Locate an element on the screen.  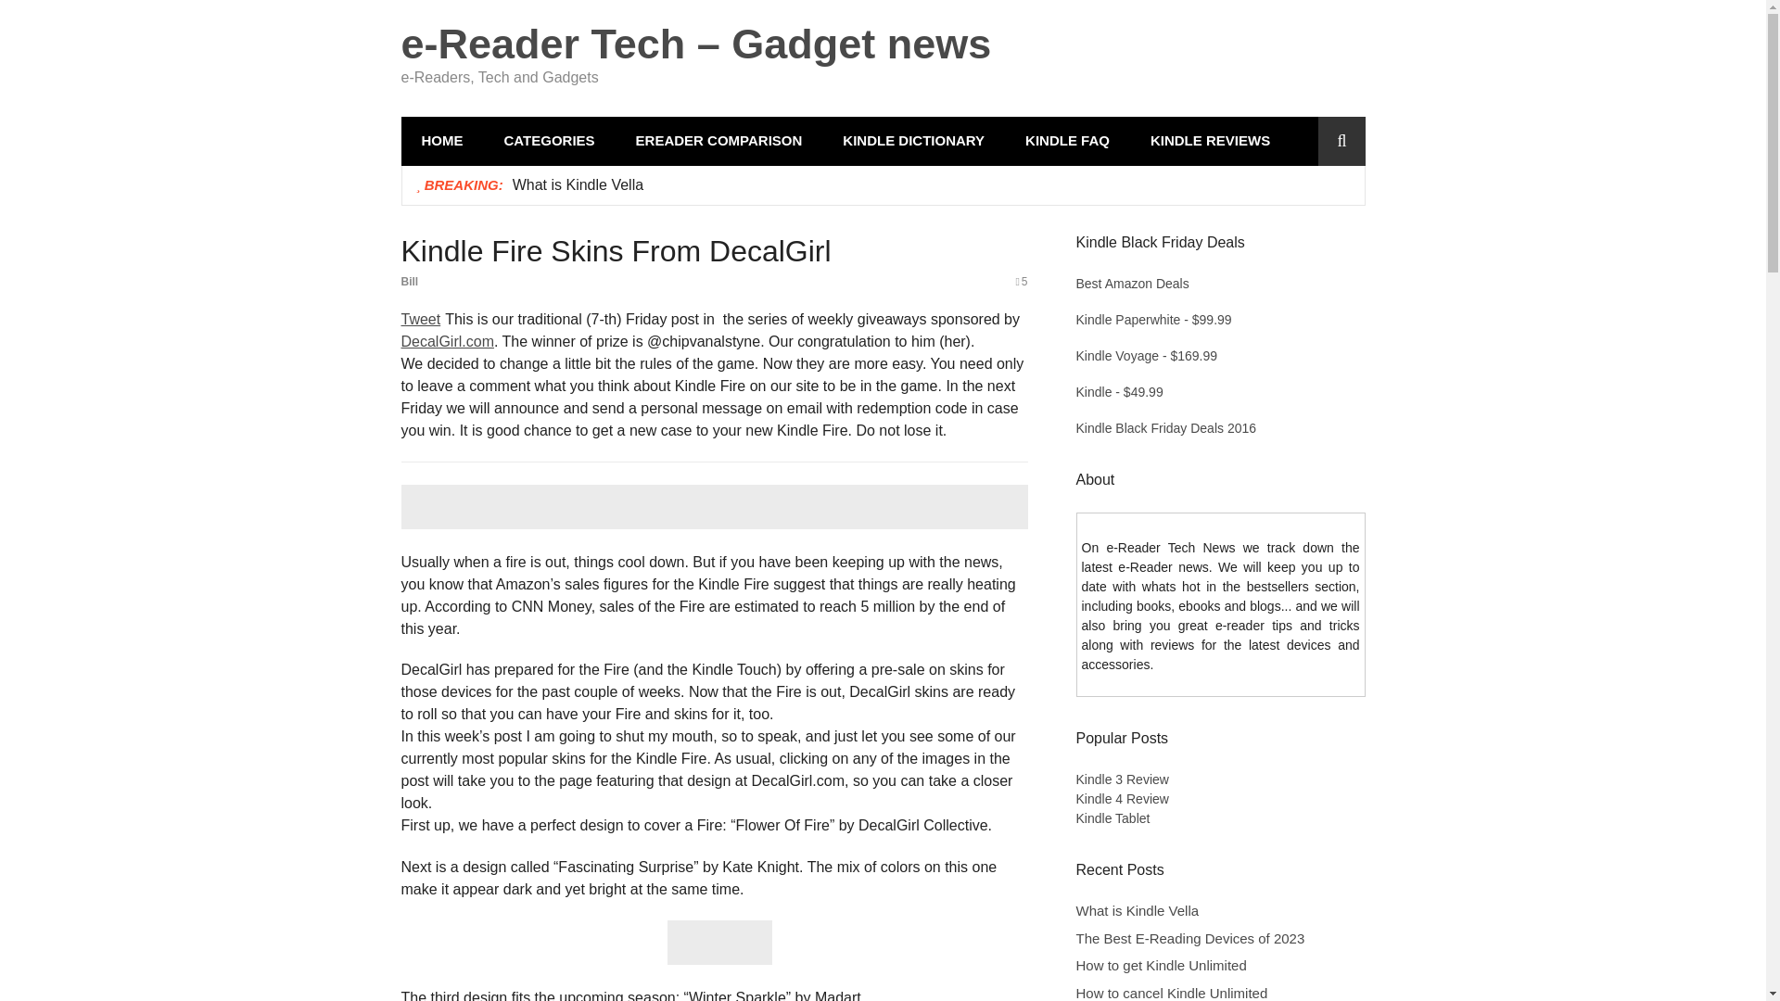
Tweet is located at coordinates (420, 319).